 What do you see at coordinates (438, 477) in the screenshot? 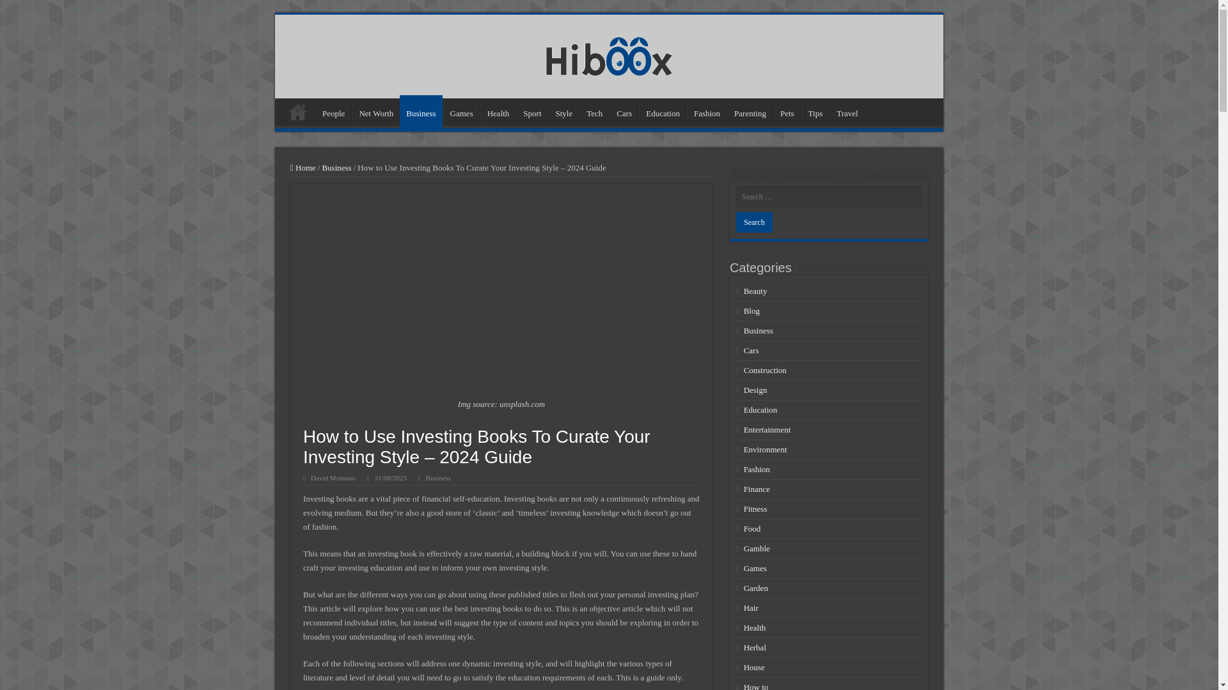
I see `Business` at bounding box center [438, 477].